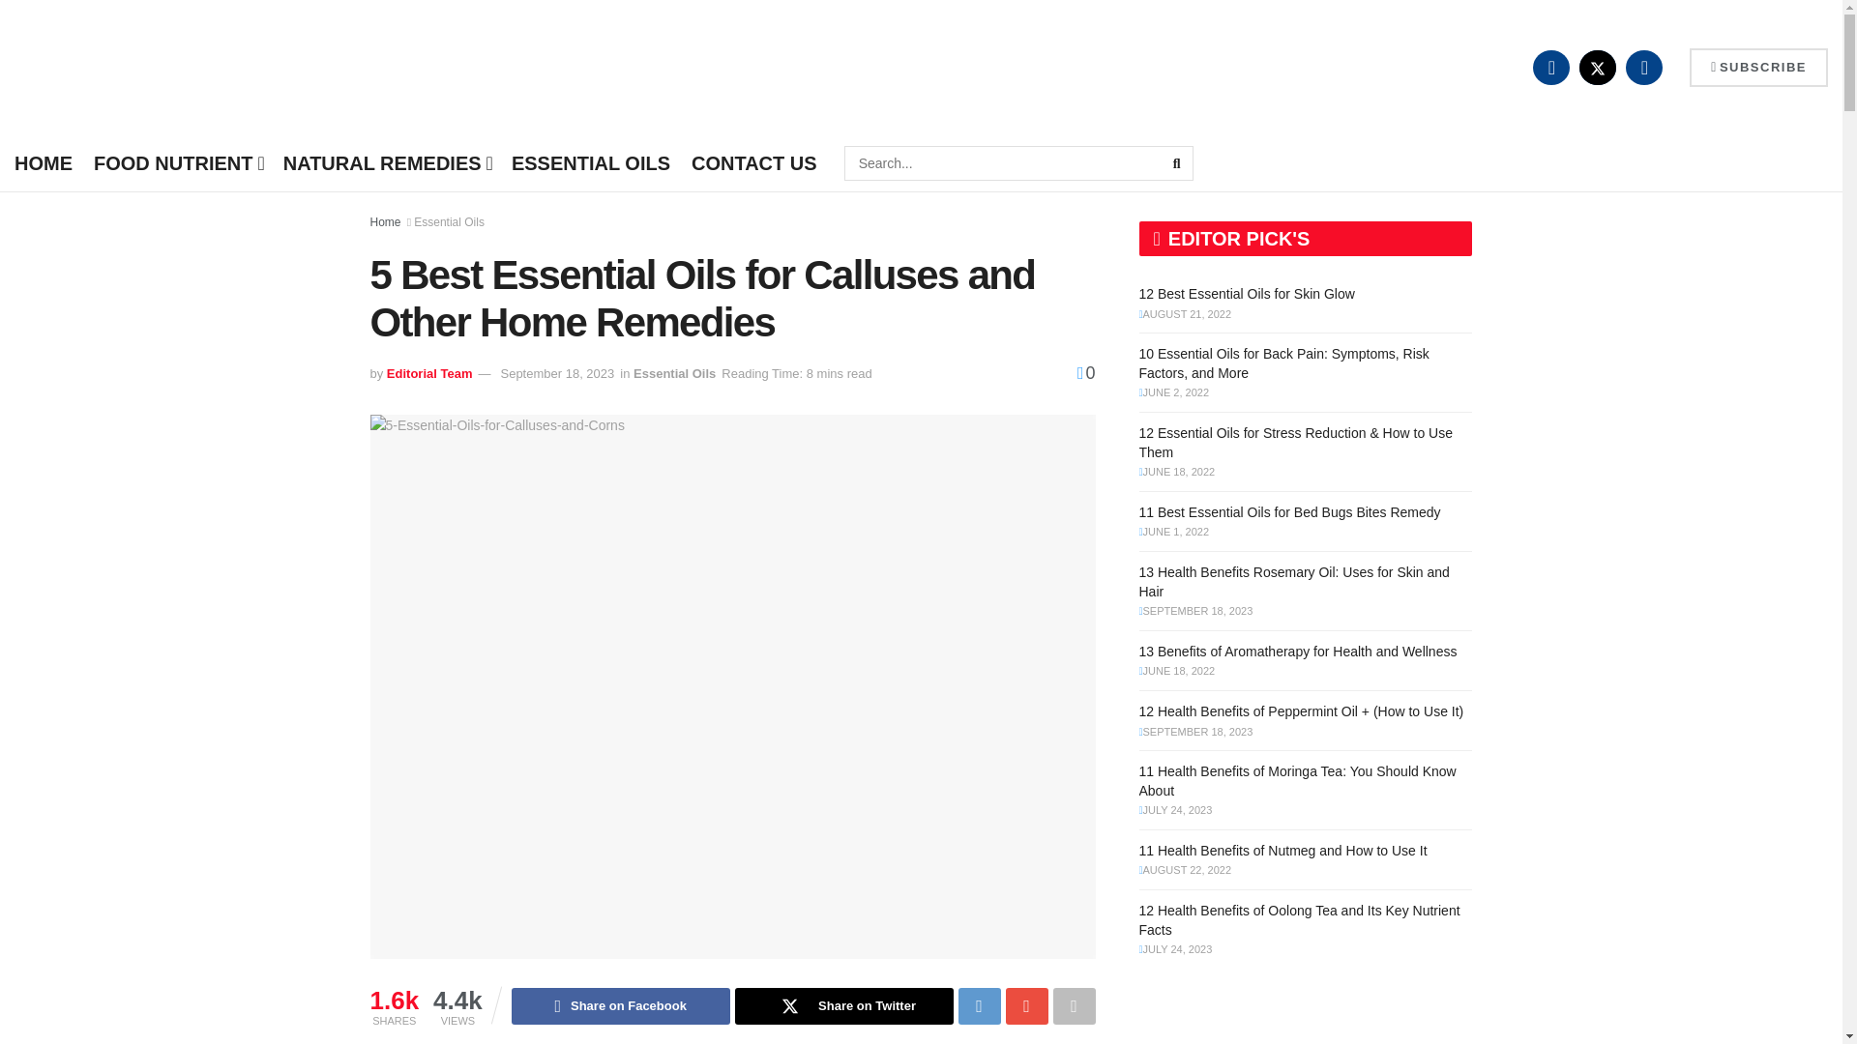 This screenshot has width=1857, height=1044. What do you see at coordinates (141, 68) in the screenshot?
I see `NATURALLY DAILY` at bounding box center [141, 68].